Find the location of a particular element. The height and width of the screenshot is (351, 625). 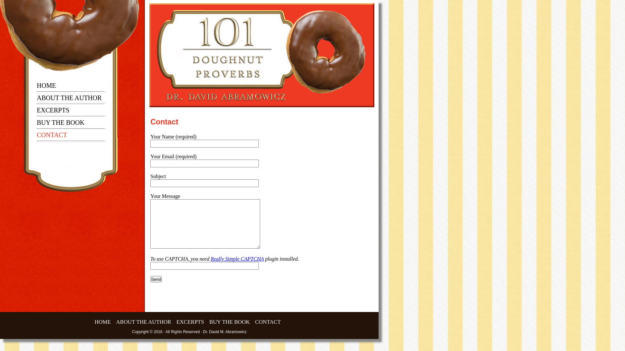

CONTACT is located at coordinates (268, 323).